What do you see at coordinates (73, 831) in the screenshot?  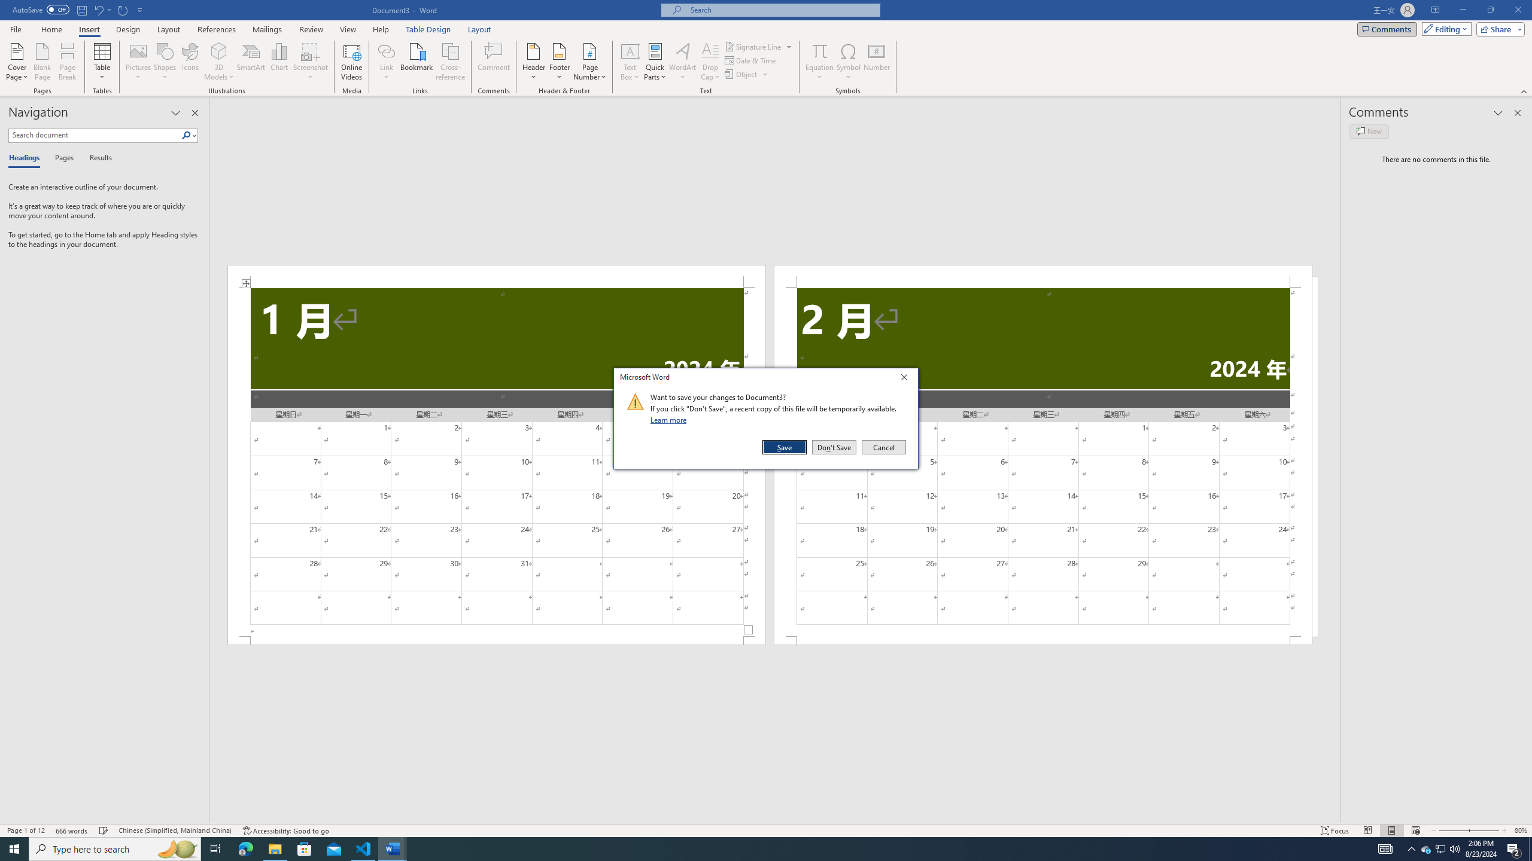 I see `Word Count 666 words` at bounding box center [73, 831].